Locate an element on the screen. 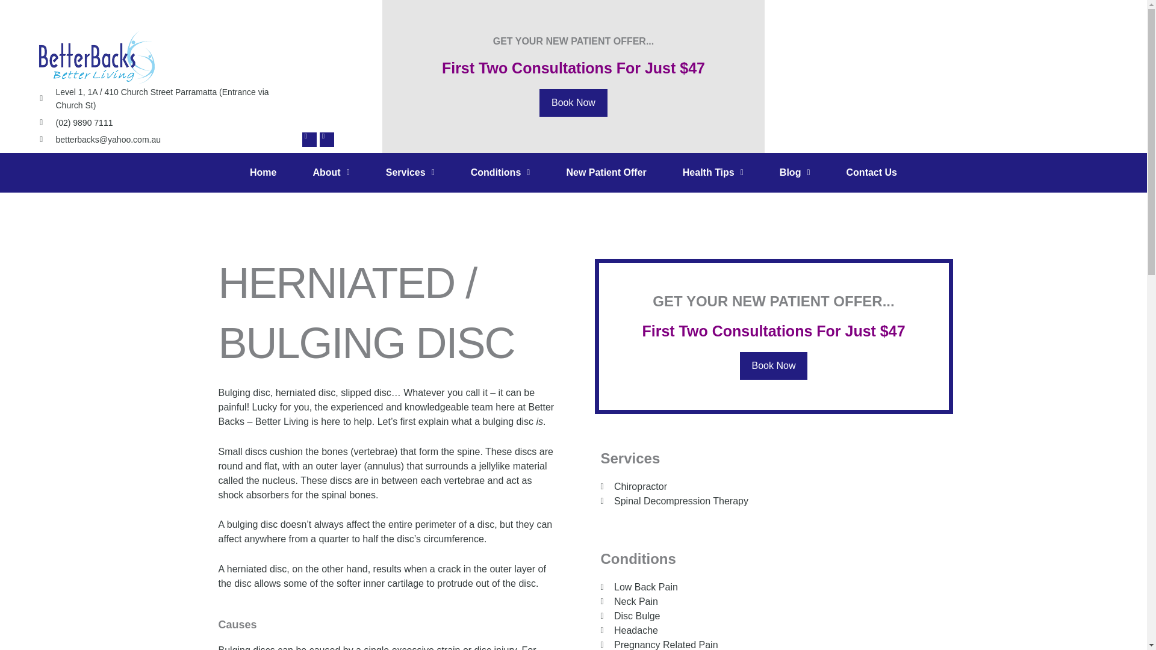 This screenshot has width=1156, height=650. Contact Us is located at coordinates (872, 172).